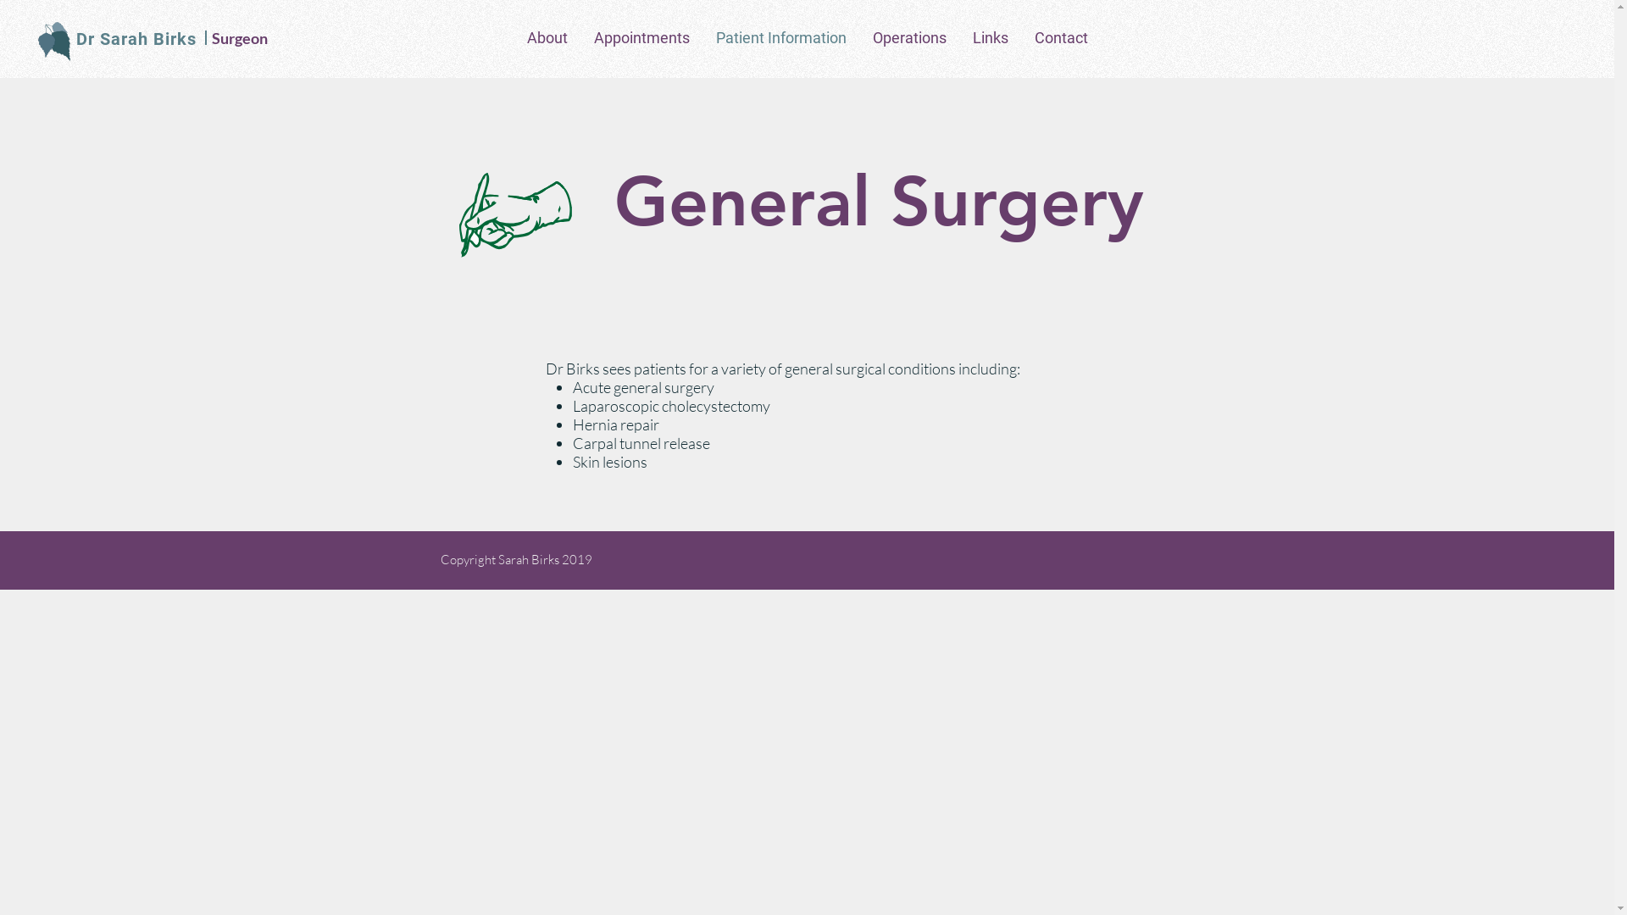  What do you see at coordinates (781, 38) in the screenshot?
I see `Patient Information` at bounding box center [781, 38].